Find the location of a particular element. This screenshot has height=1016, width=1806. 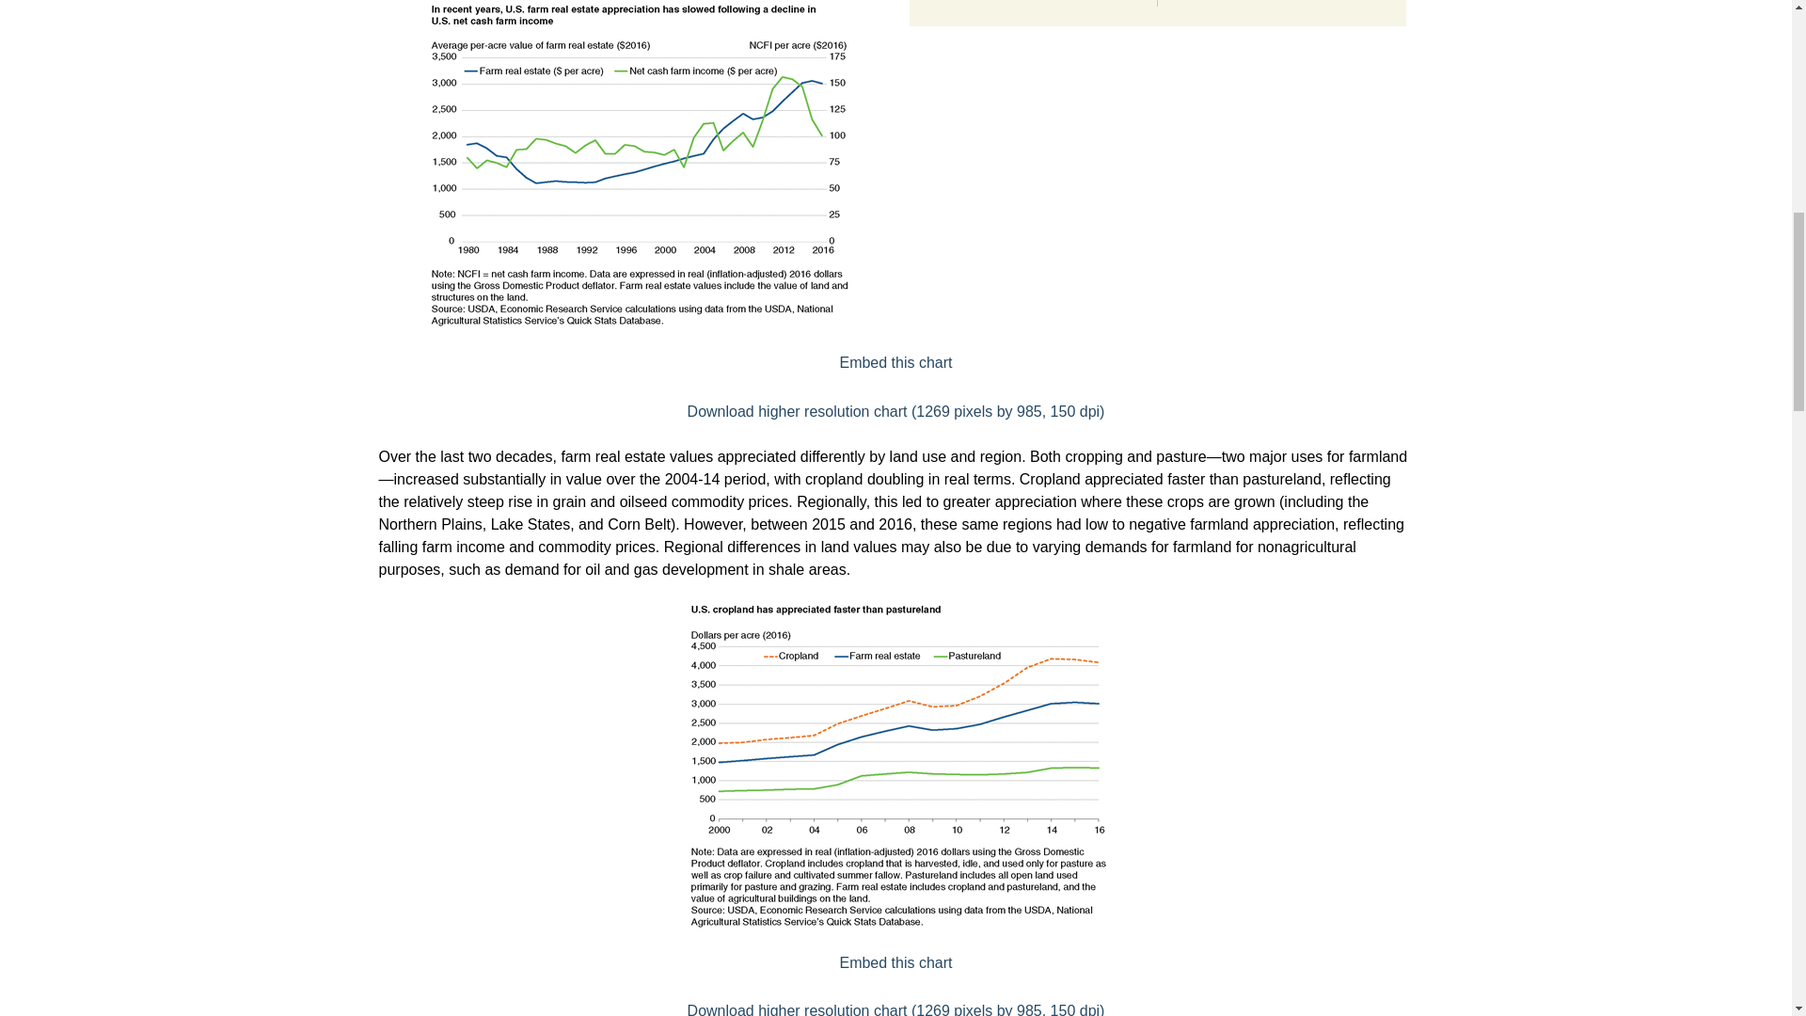

Embed this chart is located at coordinates (895, 362).